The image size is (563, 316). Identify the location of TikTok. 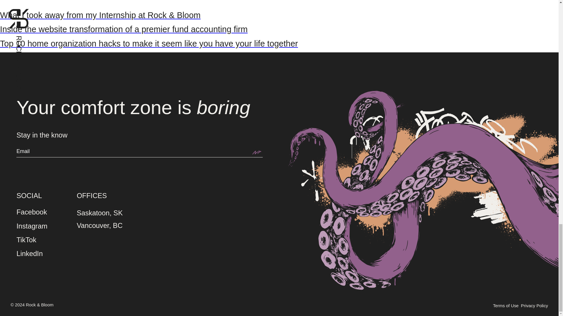
(26, 240).